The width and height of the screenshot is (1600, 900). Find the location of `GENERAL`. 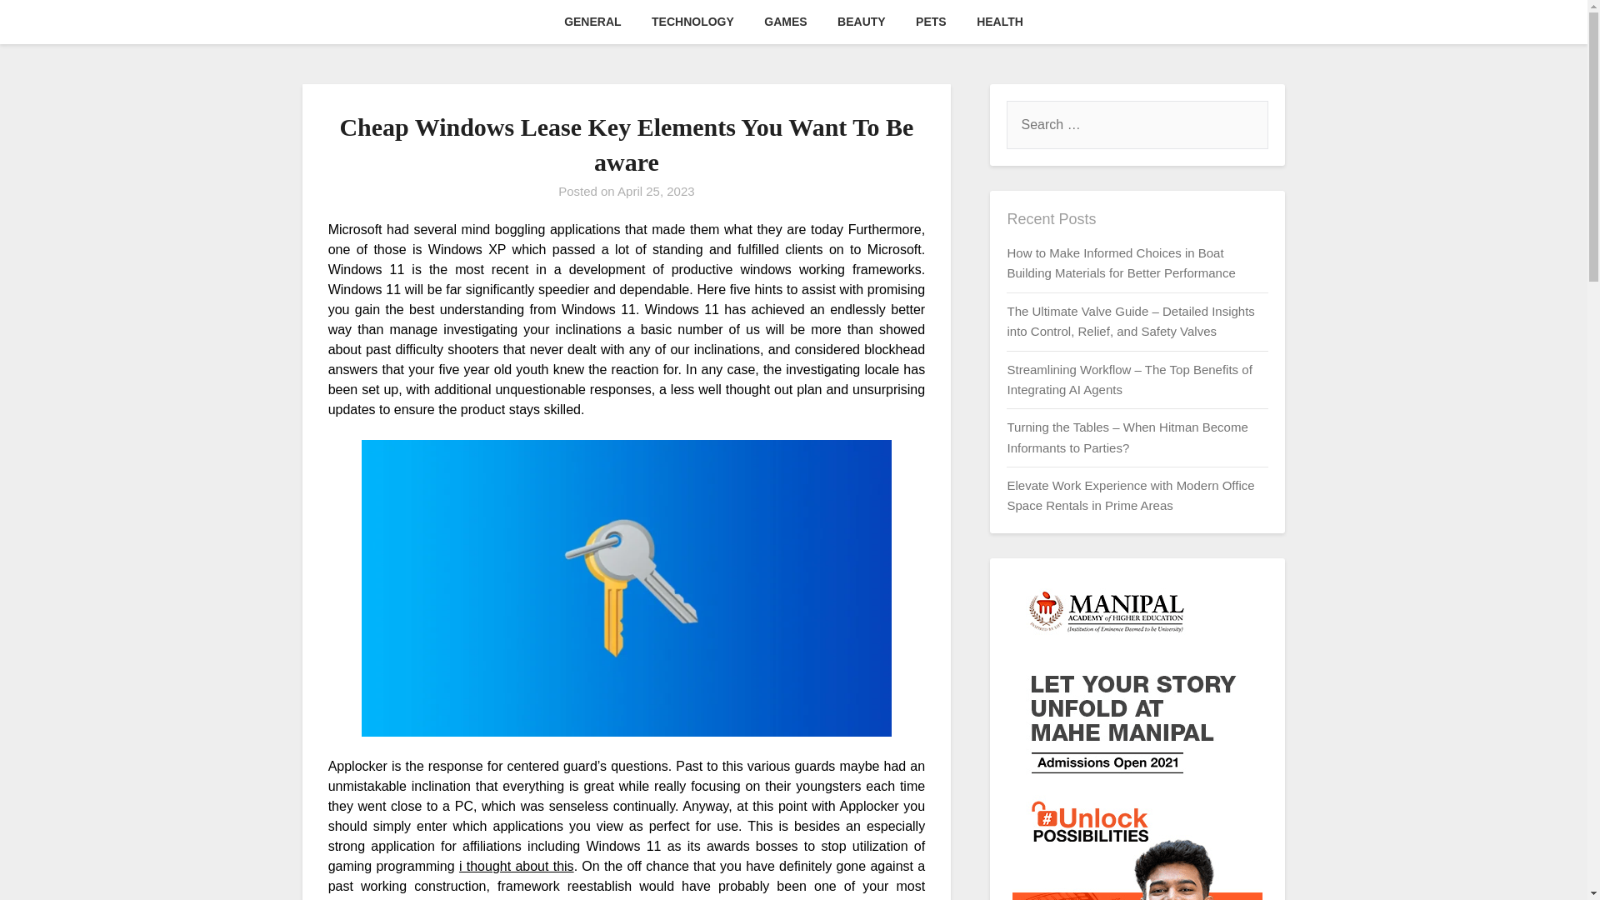

GENERAL is located at coordinates (592, 22).